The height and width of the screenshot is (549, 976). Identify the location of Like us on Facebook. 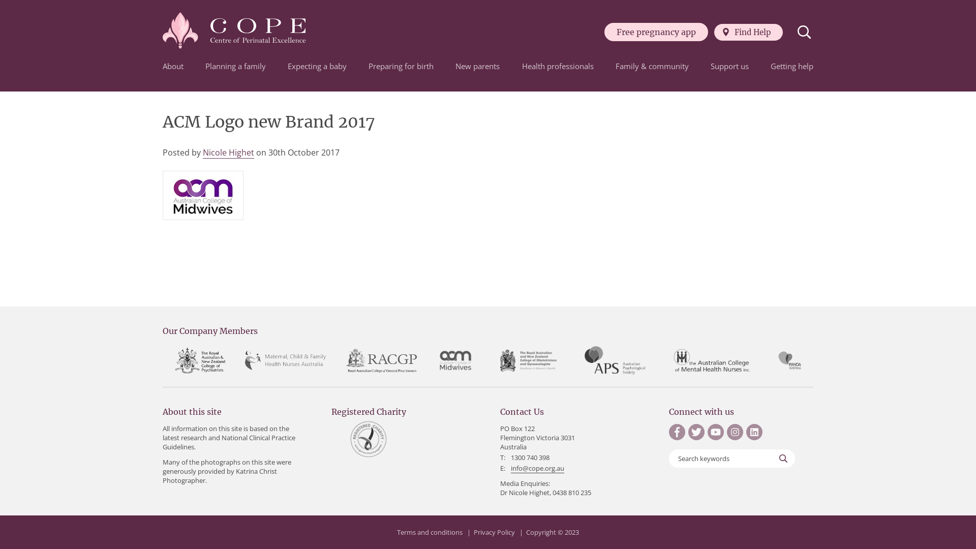
(677, 432).